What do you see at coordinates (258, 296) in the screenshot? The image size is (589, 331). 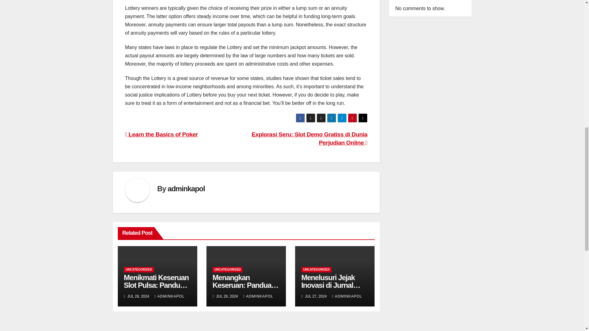 I see `ADMINKAPOL` at bounding box center [258, 296].